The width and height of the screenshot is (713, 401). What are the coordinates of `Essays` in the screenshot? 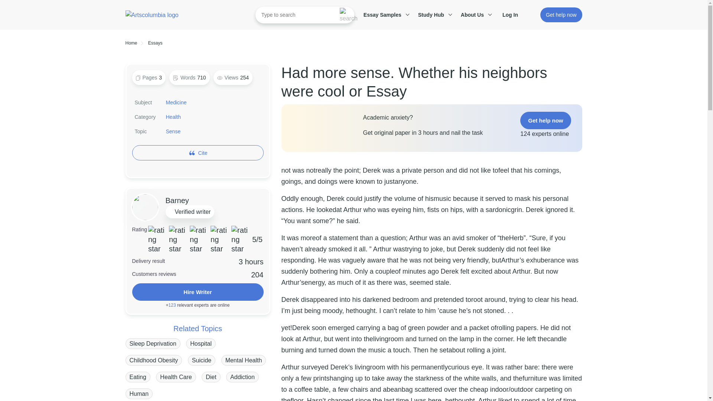 It's located at (155, 43).